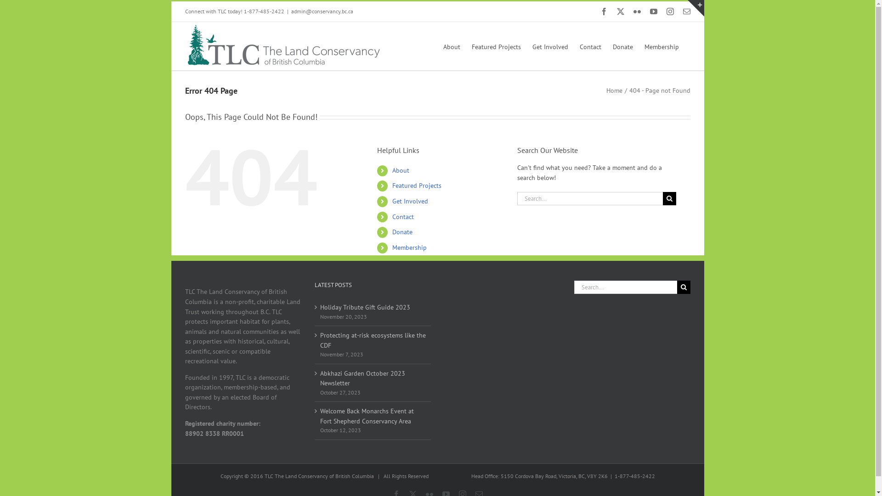  I want to click on Donate, so click(623, 46).